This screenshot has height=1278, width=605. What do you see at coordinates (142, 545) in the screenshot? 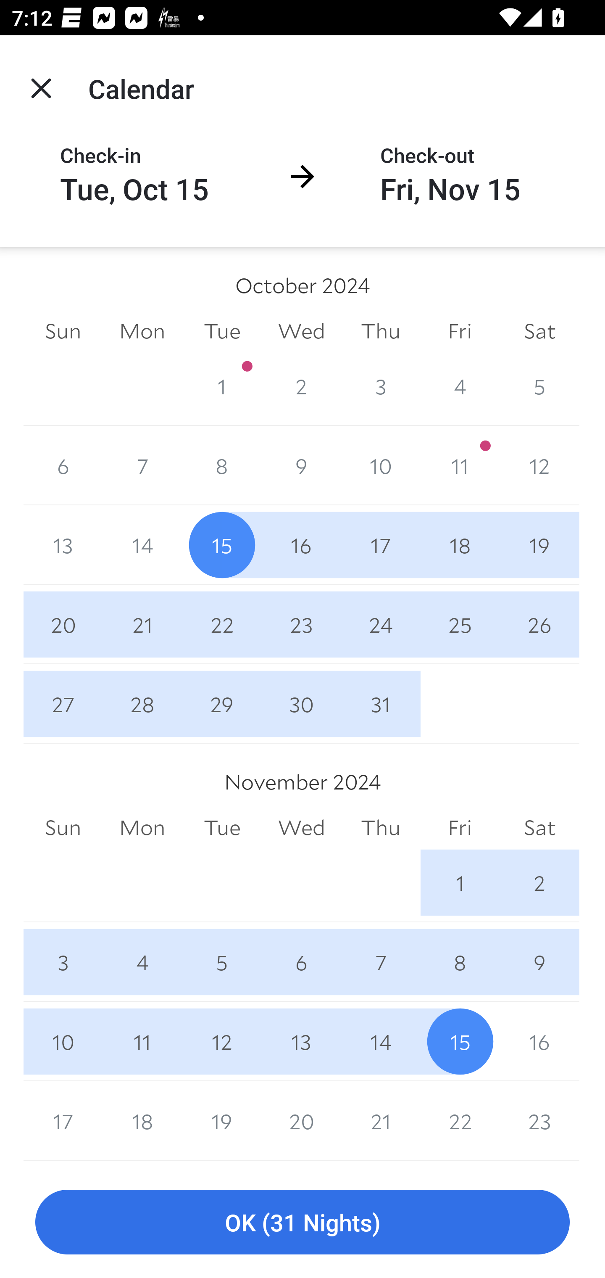
I see `14 14 October 2024` at bounding box center [142, 545].